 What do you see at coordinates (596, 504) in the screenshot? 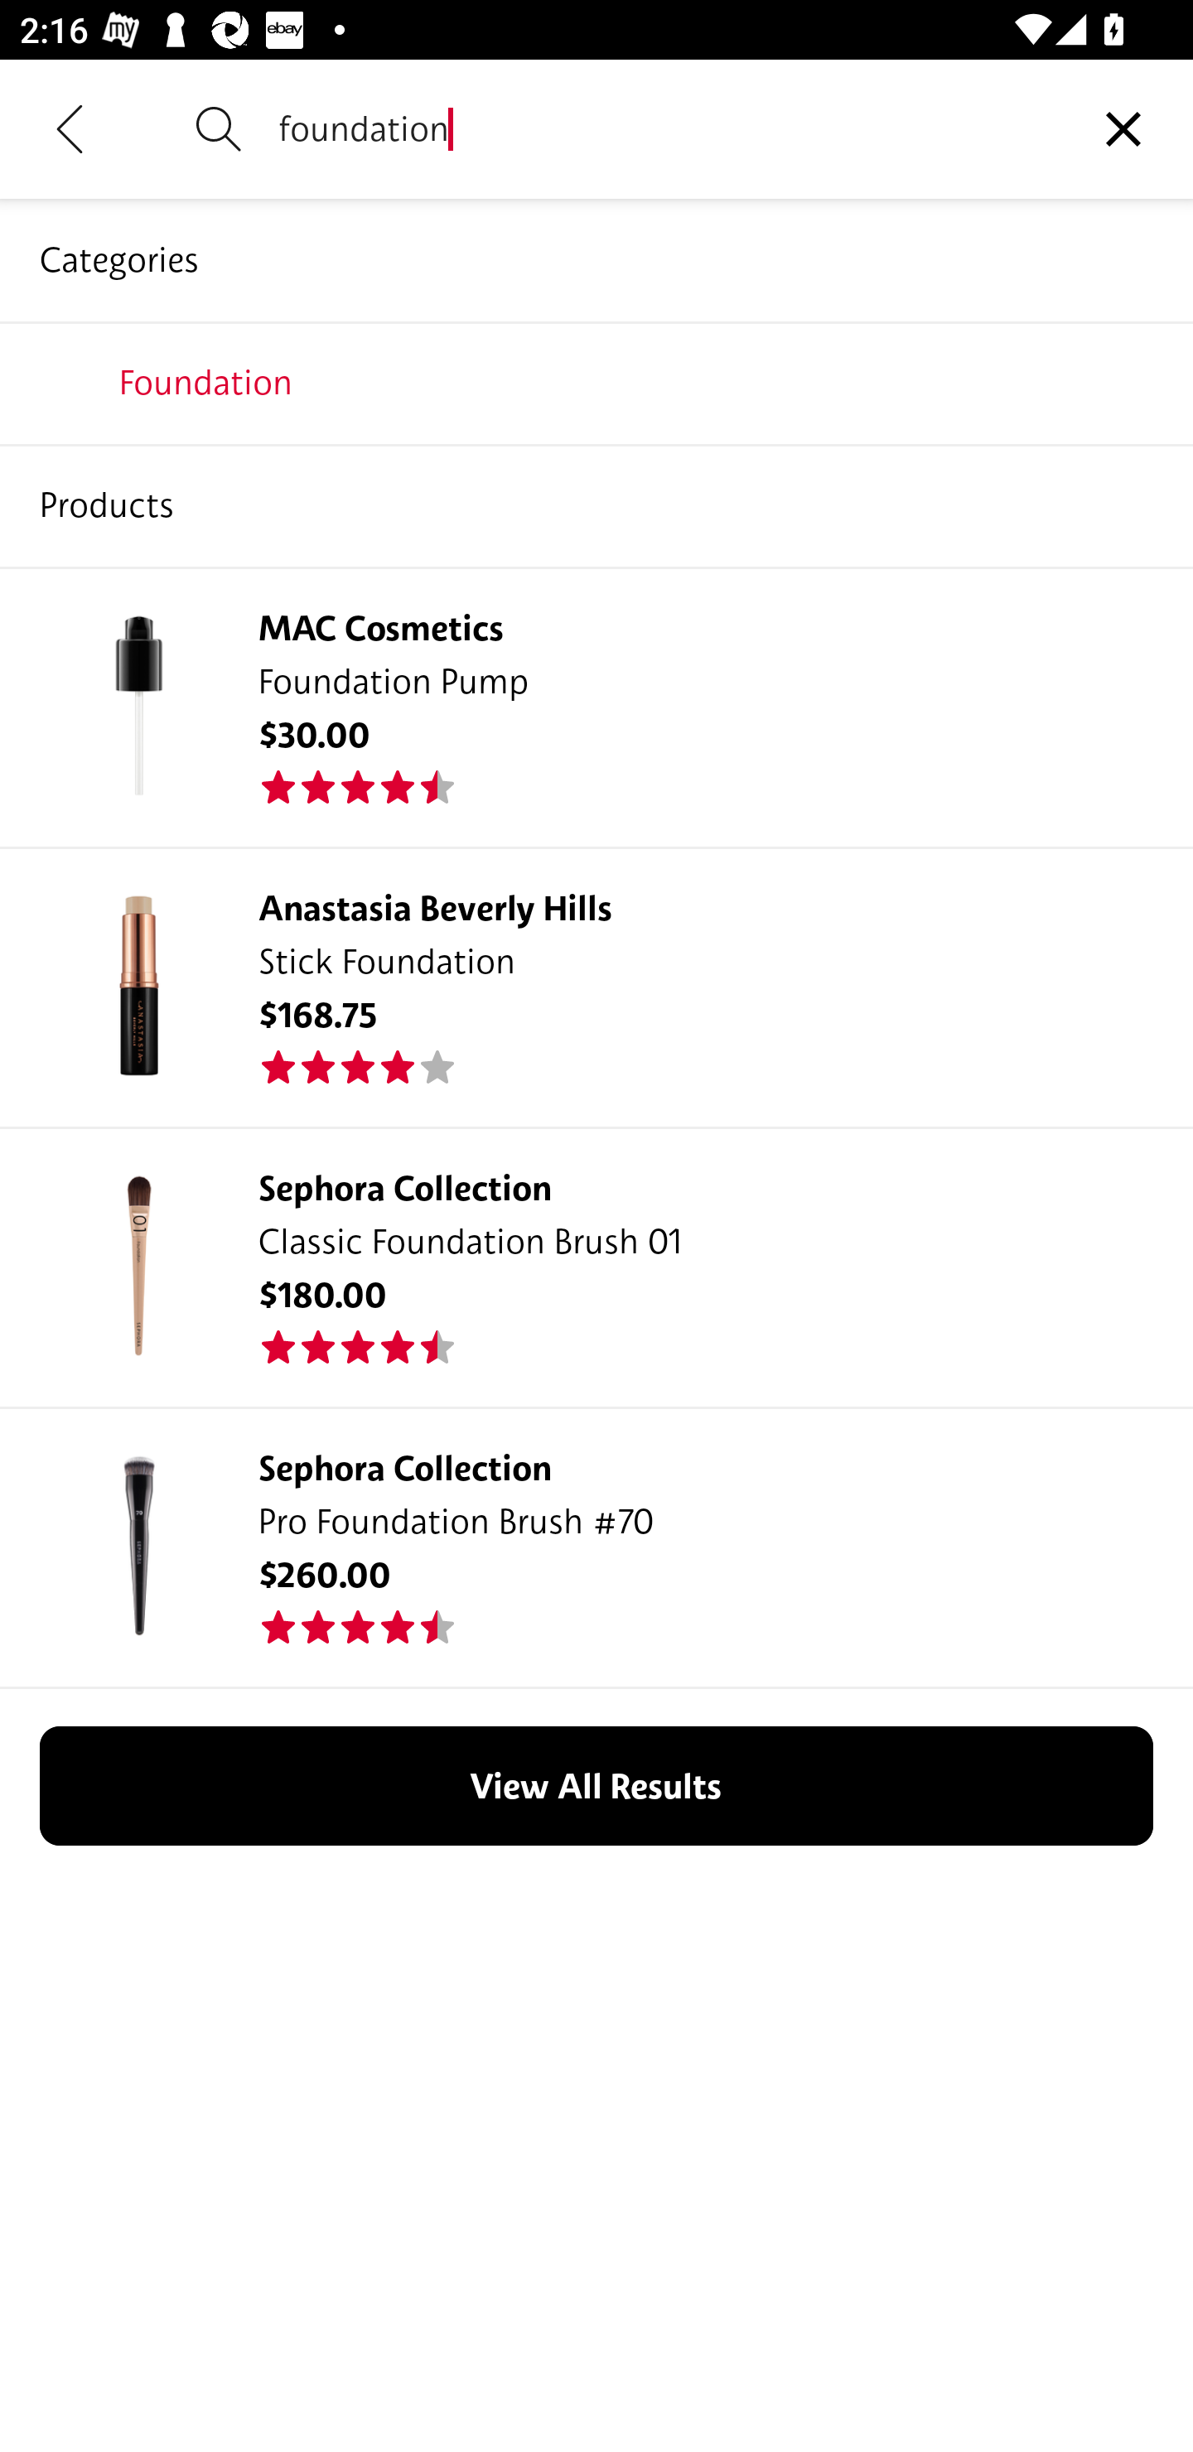
I see `the ordinary` at bounding box center [596, 504].